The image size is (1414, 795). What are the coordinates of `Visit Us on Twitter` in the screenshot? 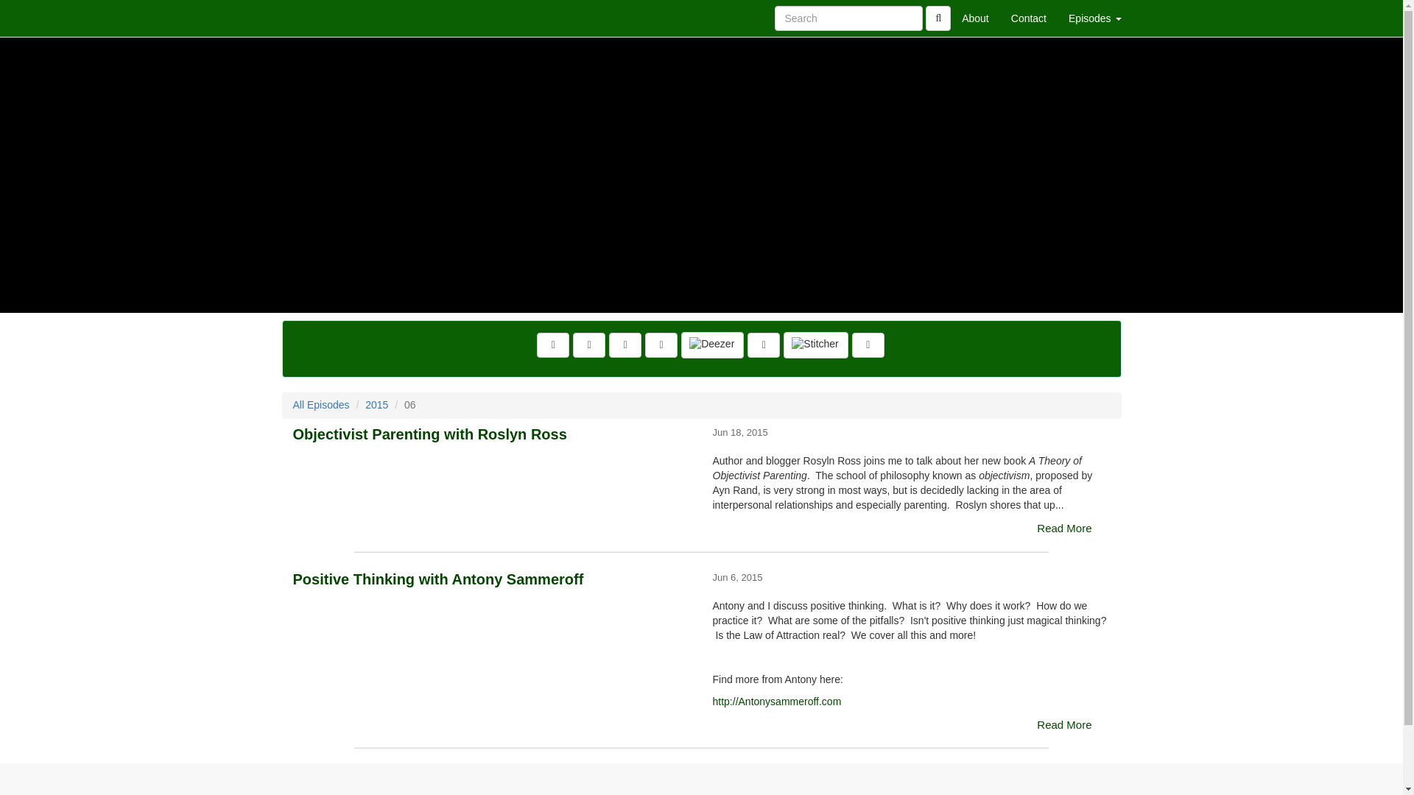 It's located at (588, 345).